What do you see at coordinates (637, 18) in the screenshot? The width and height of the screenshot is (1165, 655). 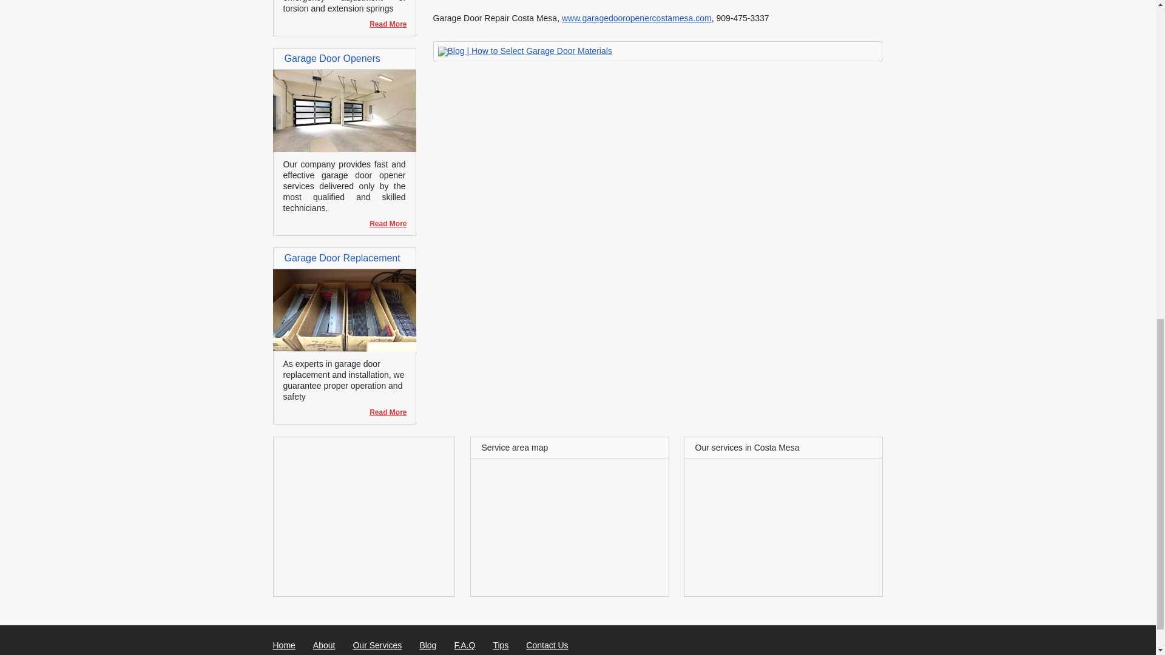 I see `www.garagedooropenercostamesa.com` at bounding box center [637, 18].